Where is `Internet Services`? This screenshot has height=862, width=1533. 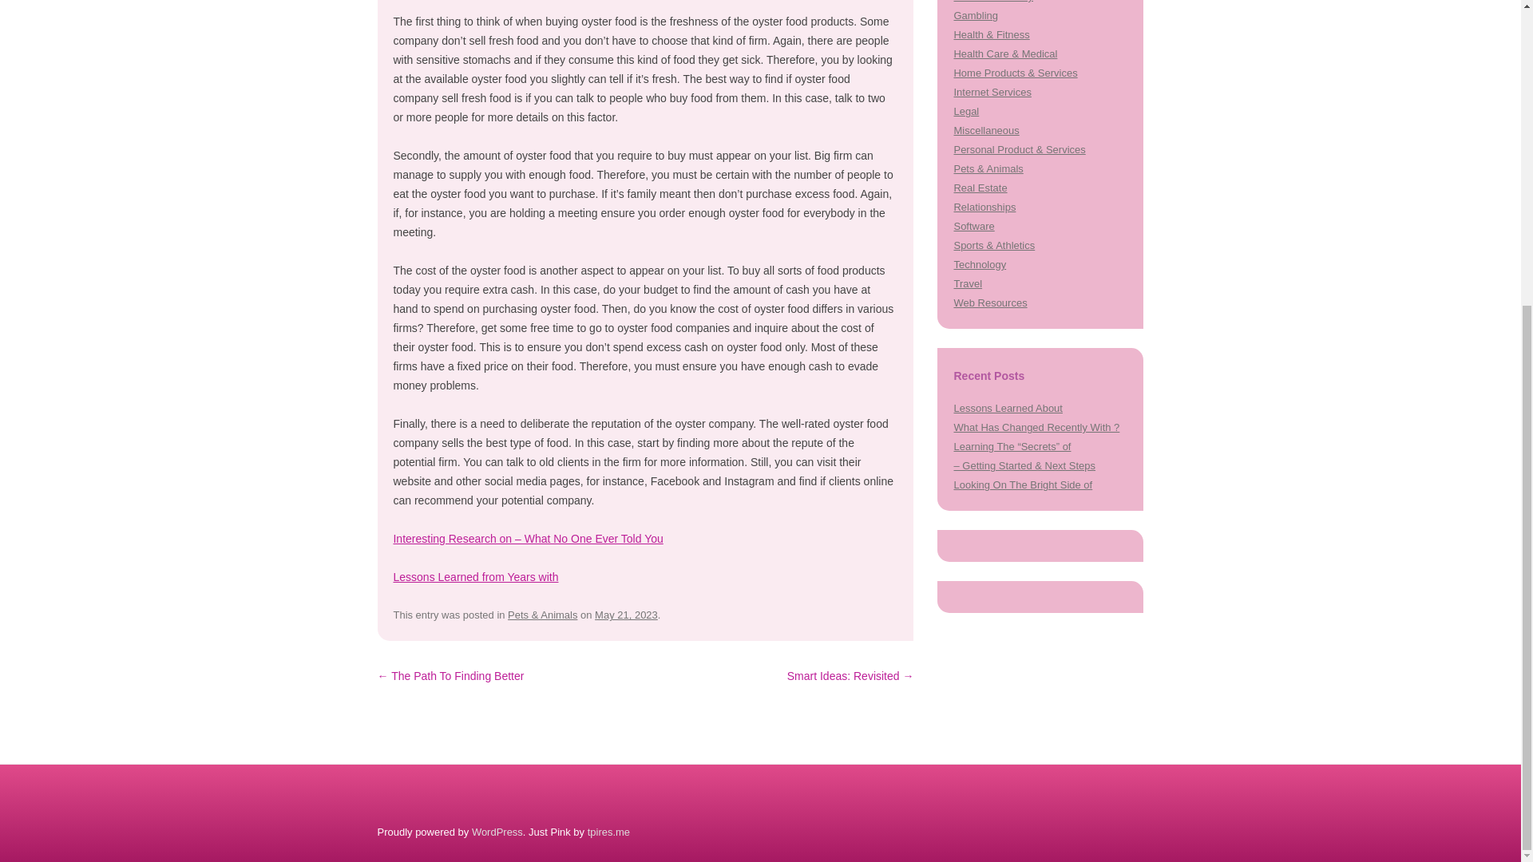
Internet Services is located at coordinates (992, 93).